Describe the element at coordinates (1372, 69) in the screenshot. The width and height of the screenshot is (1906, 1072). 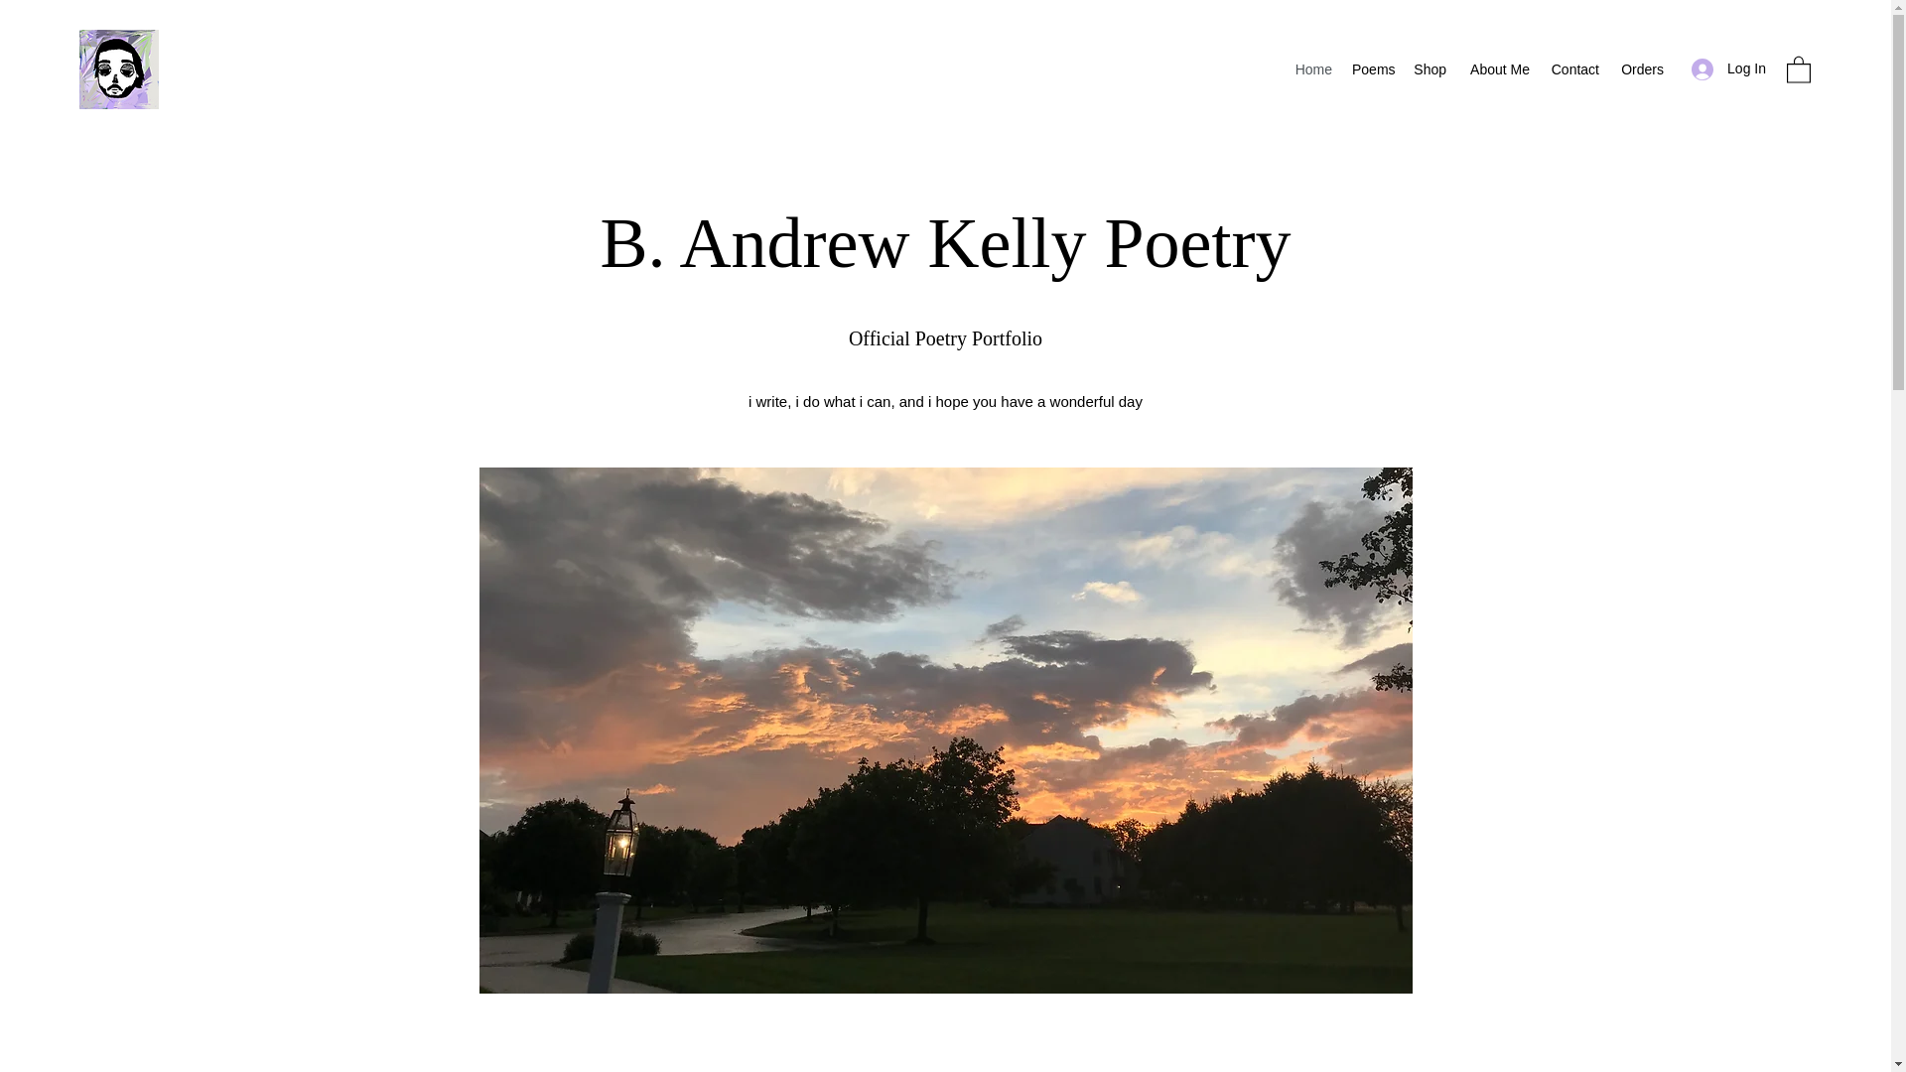
I see `Poems` at that location.